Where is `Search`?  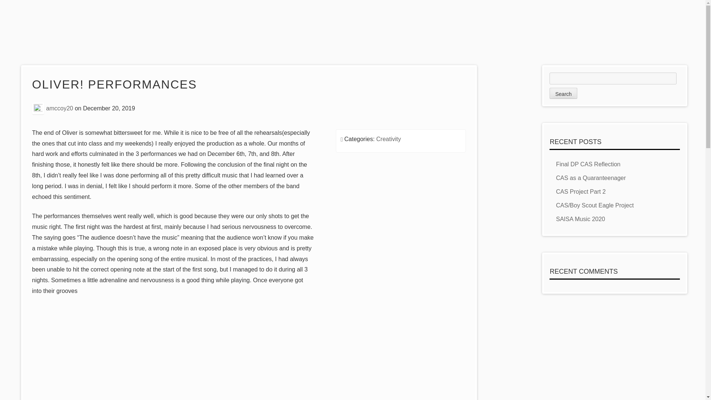
Search is located at coordinates (563, 93).